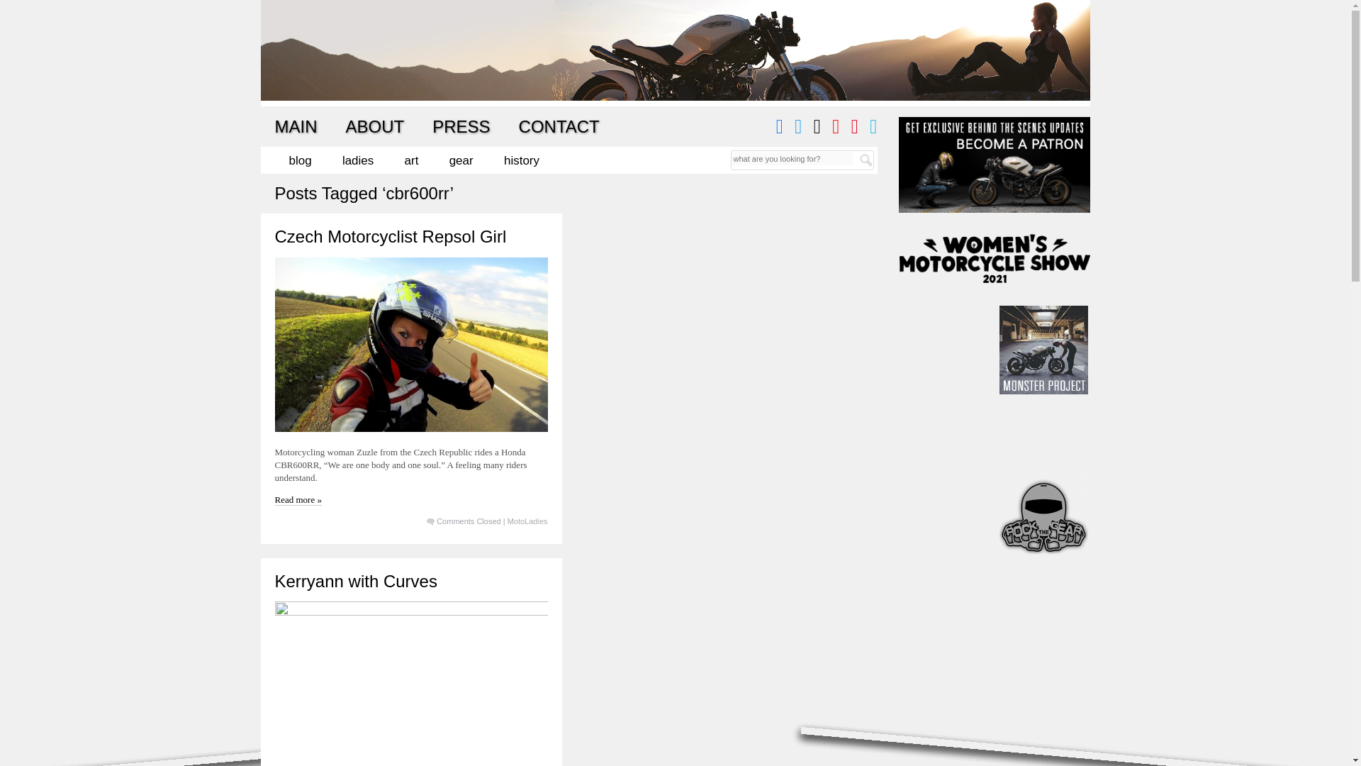  What do you see at coordinates (461, 126) in the screenshot?
I see `PRESS` at bounding box center [461, 126].